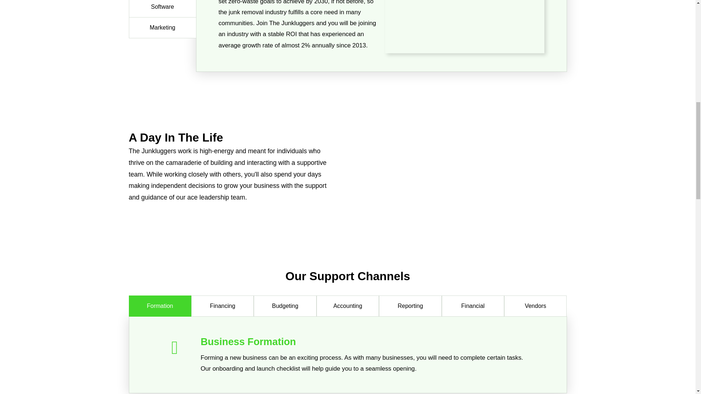 Image resolution: width=701 pixels, height=394 pixels. What do you see at coordinates (285, 306) in the screenshot?
I see `Budgeting` at bounding box center [285, 306].